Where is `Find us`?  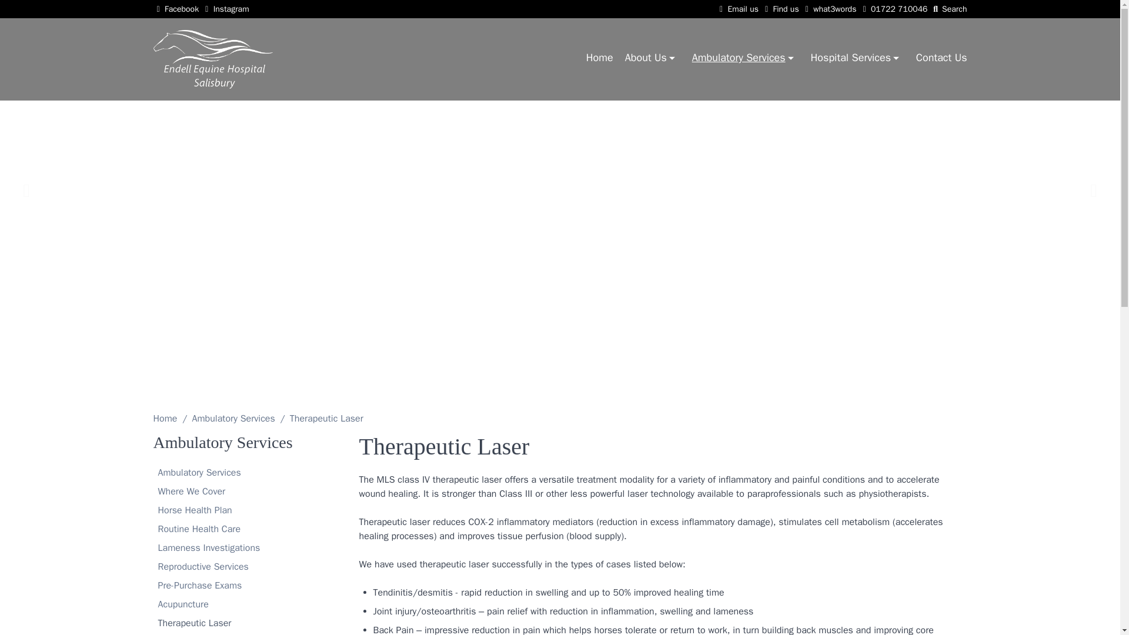 Find us is located at coordinates (780, 9).